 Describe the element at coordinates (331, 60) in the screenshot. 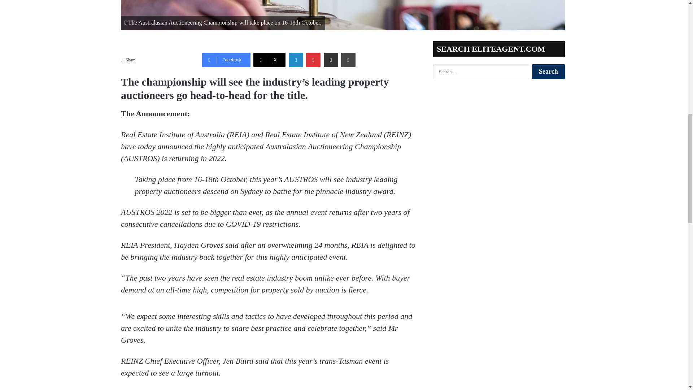

I see `Share via Email` at that location.